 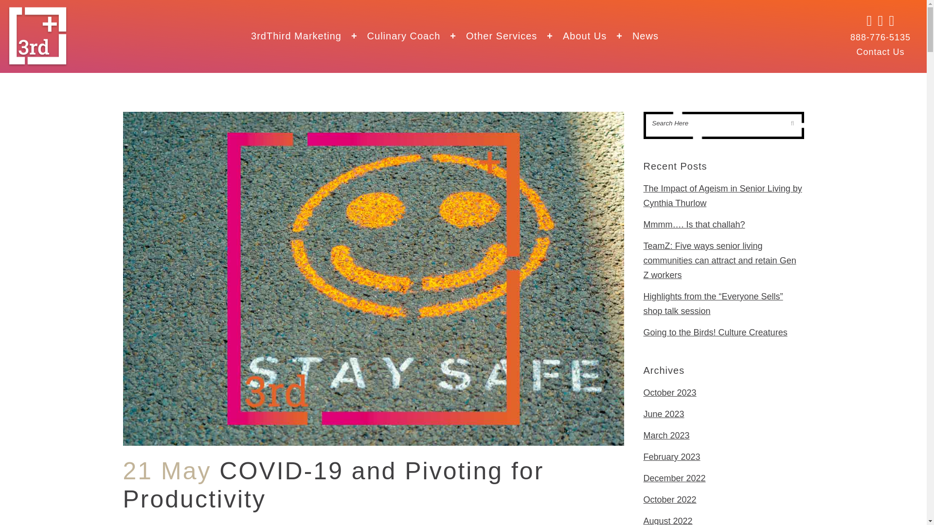 What do you see at coordinates (416, 36) in the screenshot?
I see `Culinary Coach` at bounding box center [416, 36].